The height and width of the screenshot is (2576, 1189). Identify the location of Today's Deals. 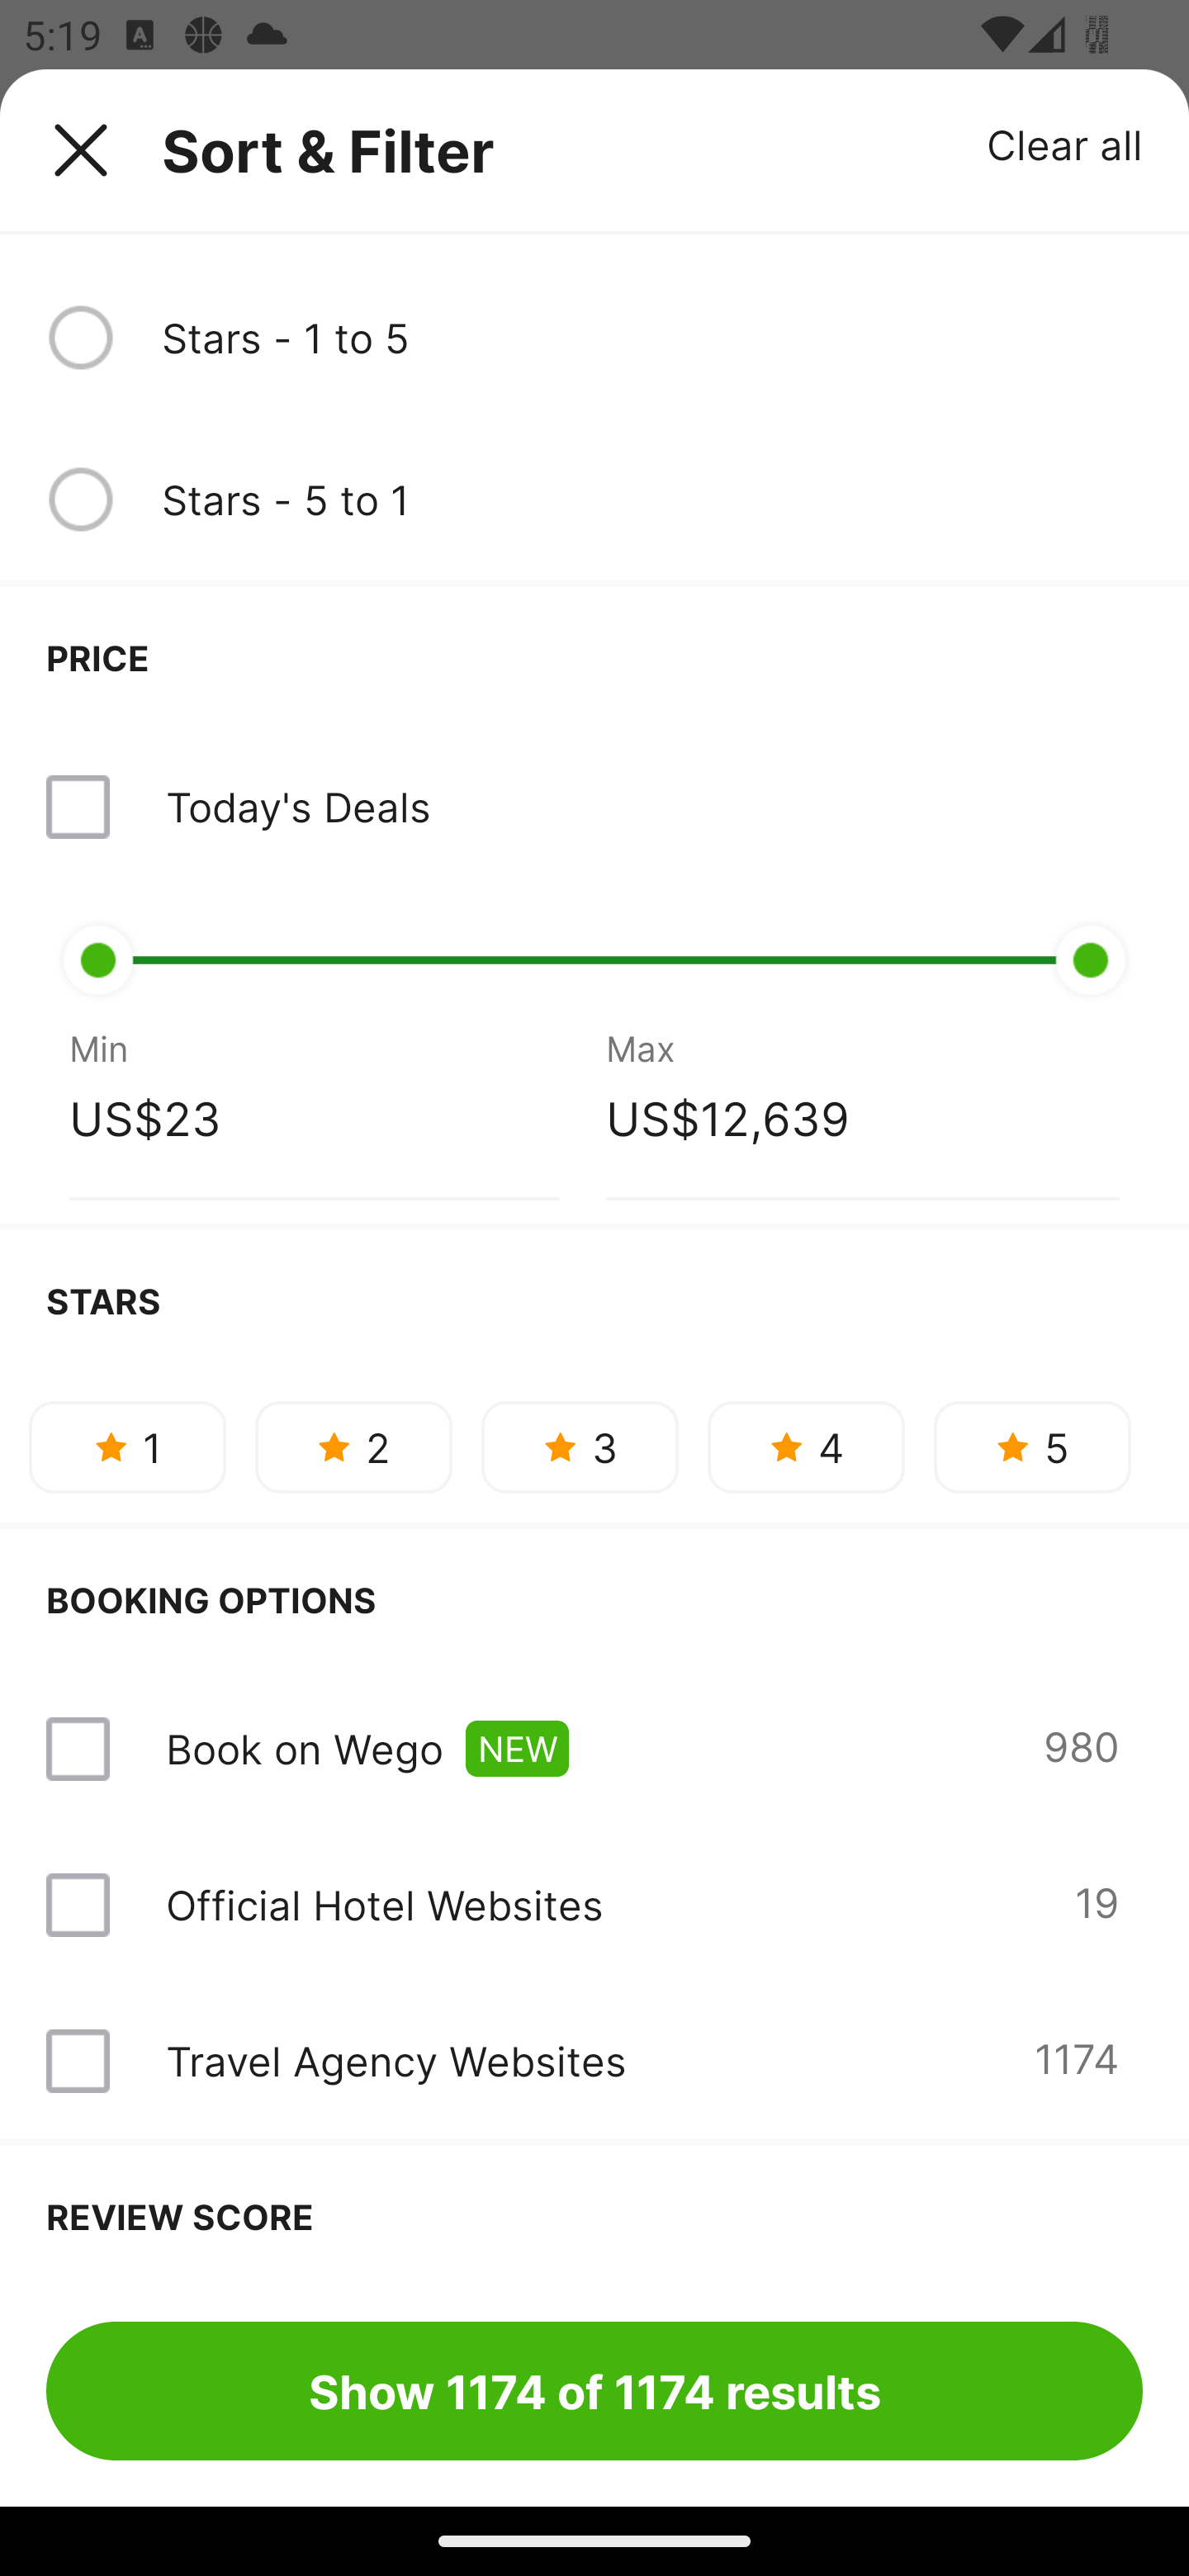
(297, 806).